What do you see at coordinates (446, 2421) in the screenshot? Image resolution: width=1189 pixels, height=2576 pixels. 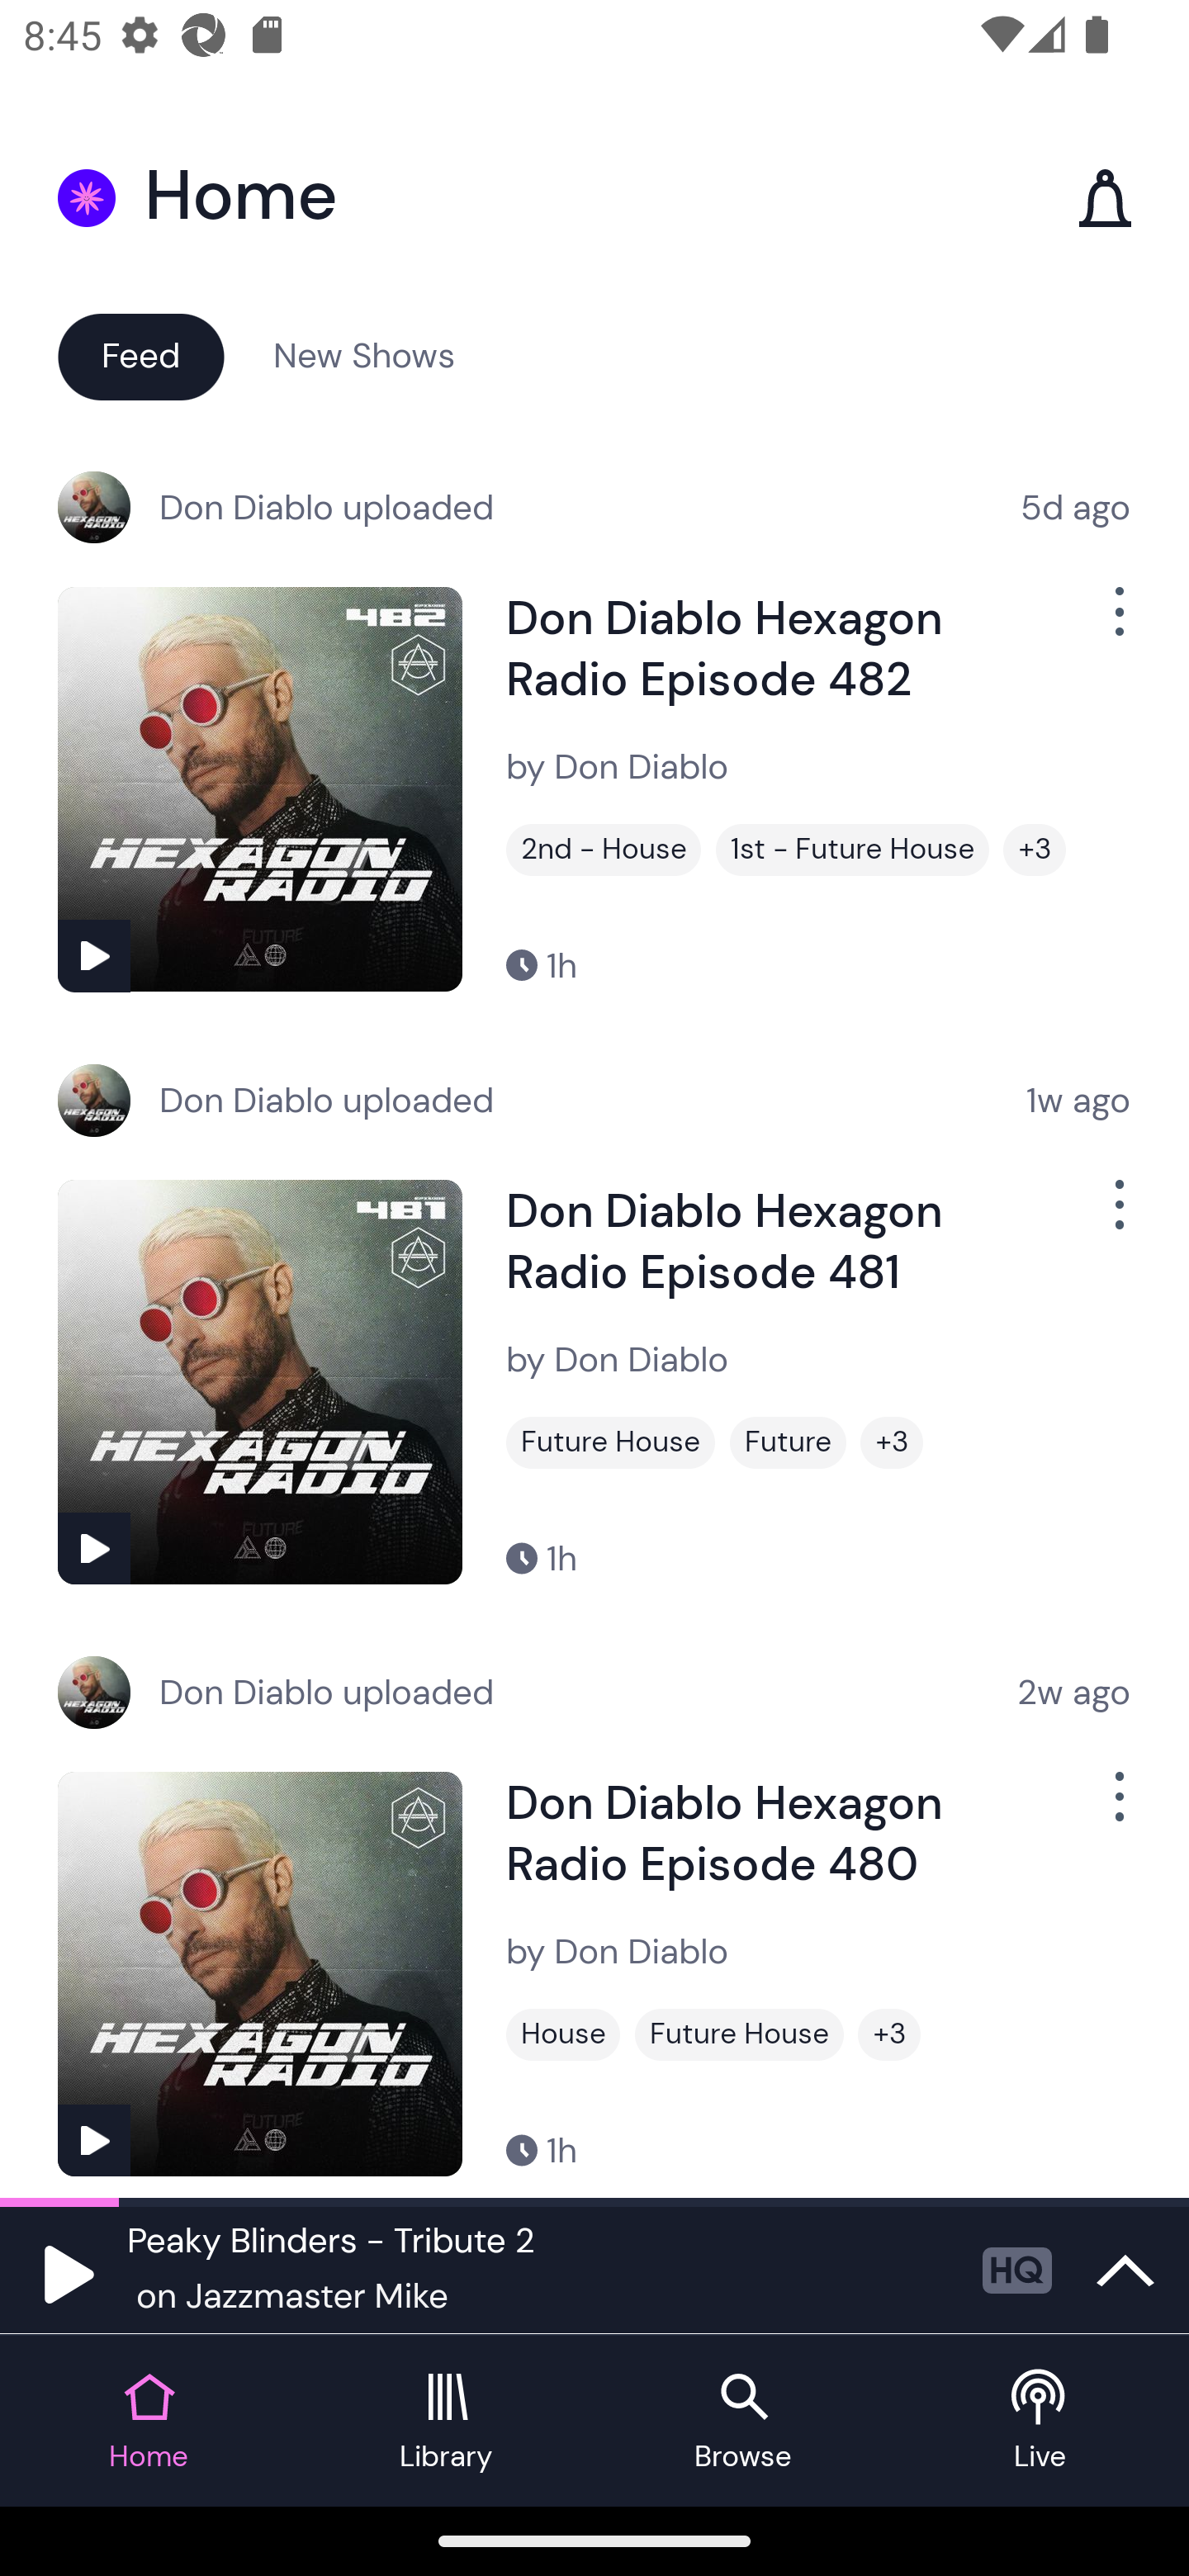 I see `Library tab Library` at bounding box center [446, 2421].